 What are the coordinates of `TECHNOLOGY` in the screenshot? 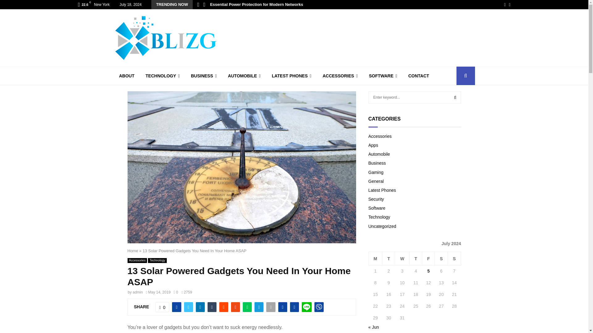 It's located at (162, 76).